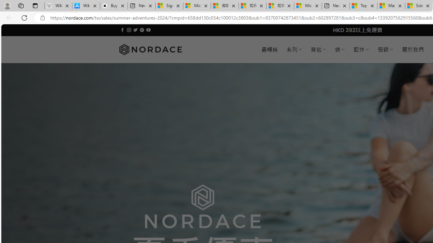  What do you see at coordinates (142, 30) in the screenshot?
I see `Follow on Pinterest` at bounding box center [142, 30].